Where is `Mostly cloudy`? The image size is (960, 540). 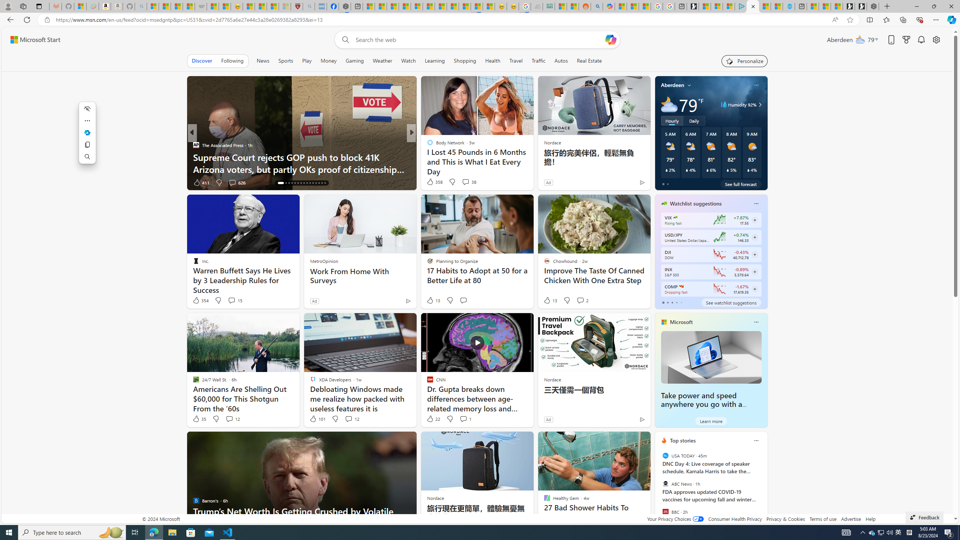 Mostly cloudy is located at coordinates (669, 104).